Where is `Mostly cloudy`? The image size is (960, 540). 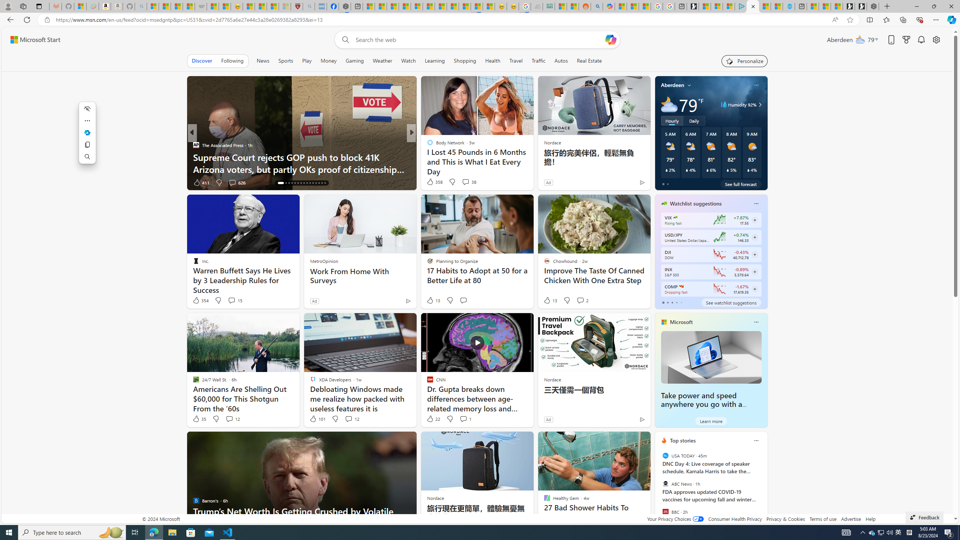 Mostly cloudy is located at coordinates (669, 104).